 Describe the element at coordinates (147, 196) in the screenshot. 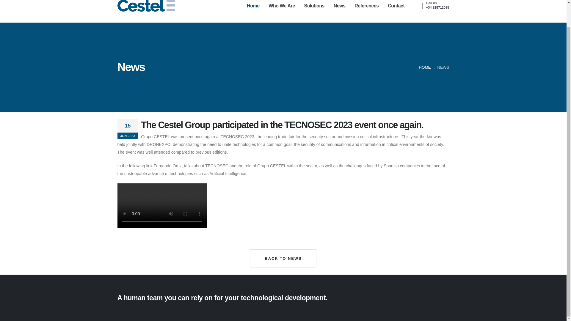

I see `Porto Finance` at that location.